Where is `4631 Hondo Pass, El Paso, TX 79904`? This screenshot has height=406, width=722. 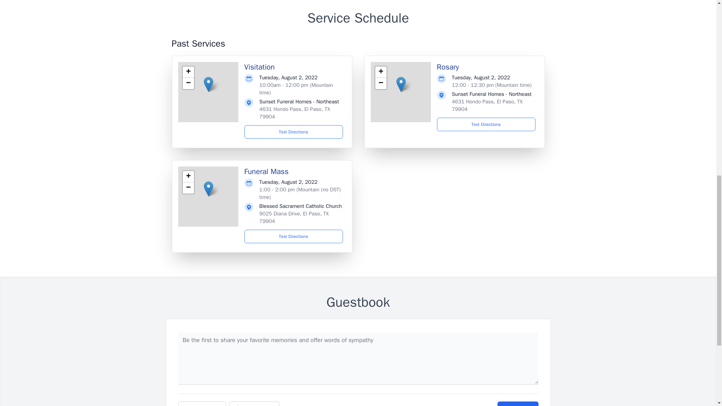 4631 Hondo Pass, El Paso, TX 79904 is located at coordinates (294, 113).